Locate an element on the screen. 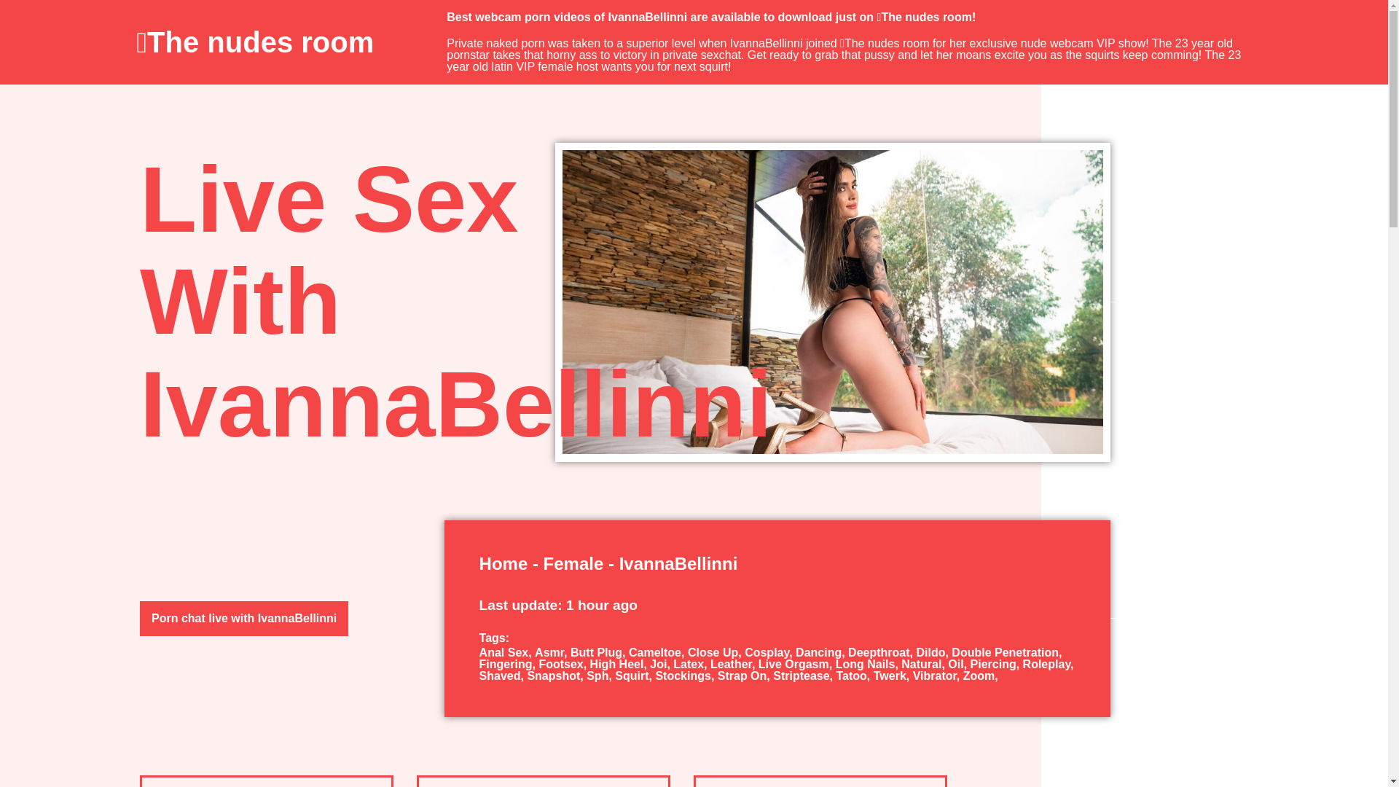  Female is located at coordinates (574, 564).